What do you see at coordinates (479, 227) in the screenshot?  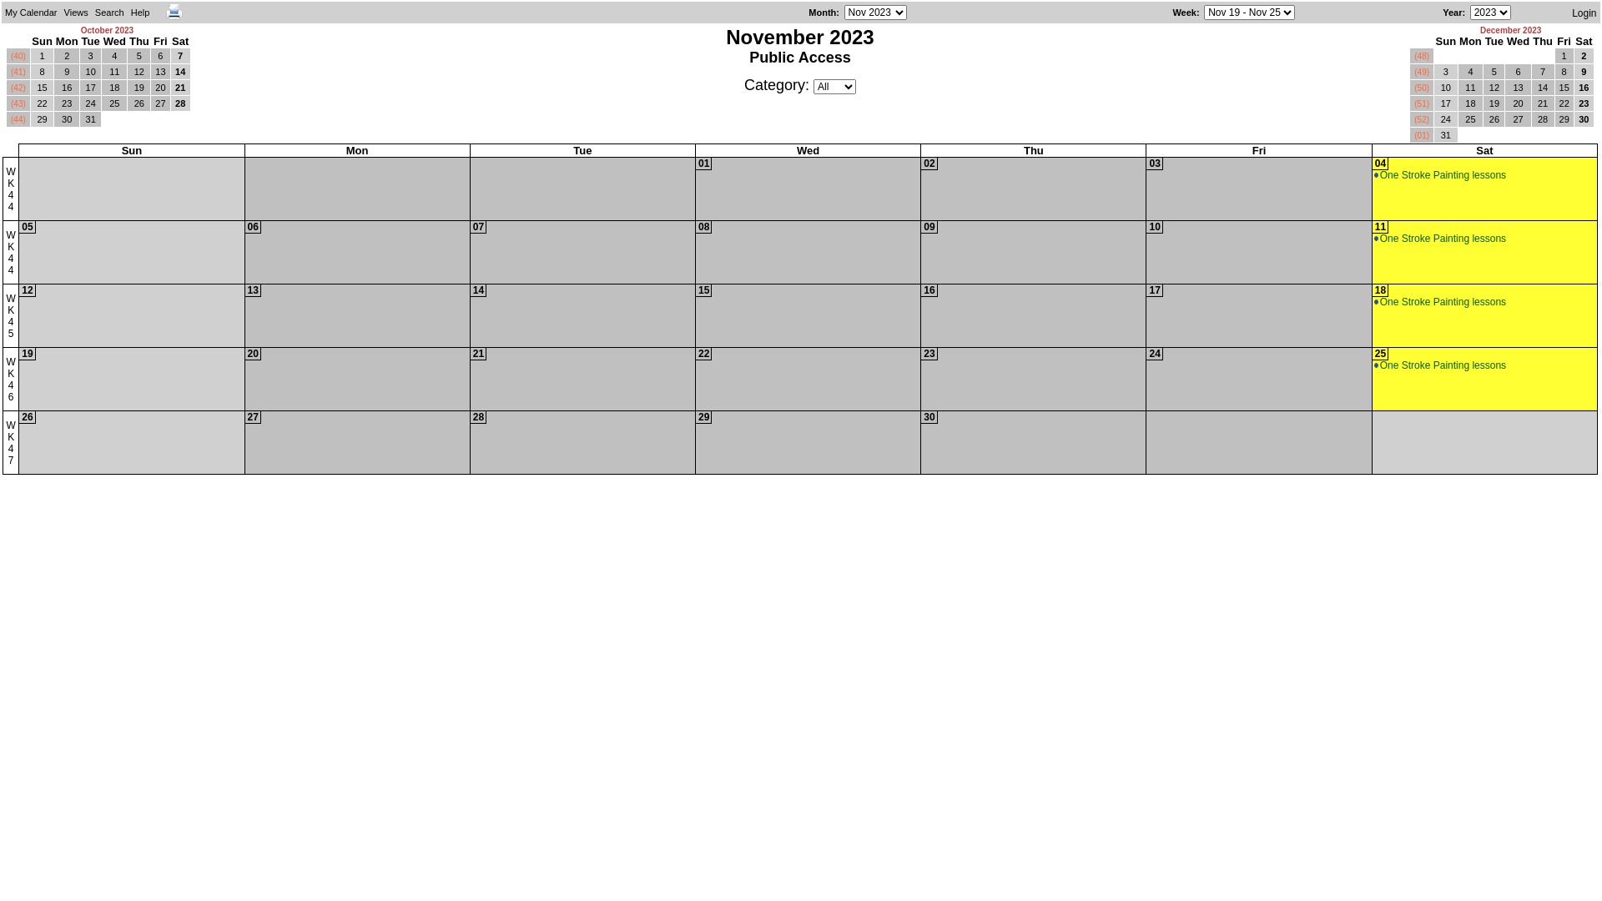 I see `07` at bounding box center [479, 227].